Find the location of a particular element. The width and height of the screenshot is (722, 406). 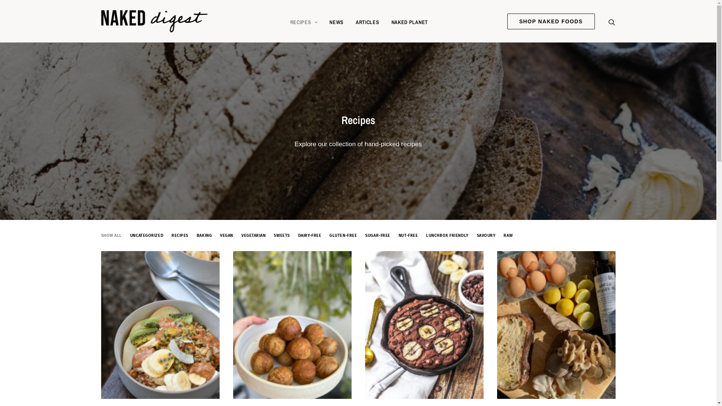

SWEETS is located at coordinates (282, 235).